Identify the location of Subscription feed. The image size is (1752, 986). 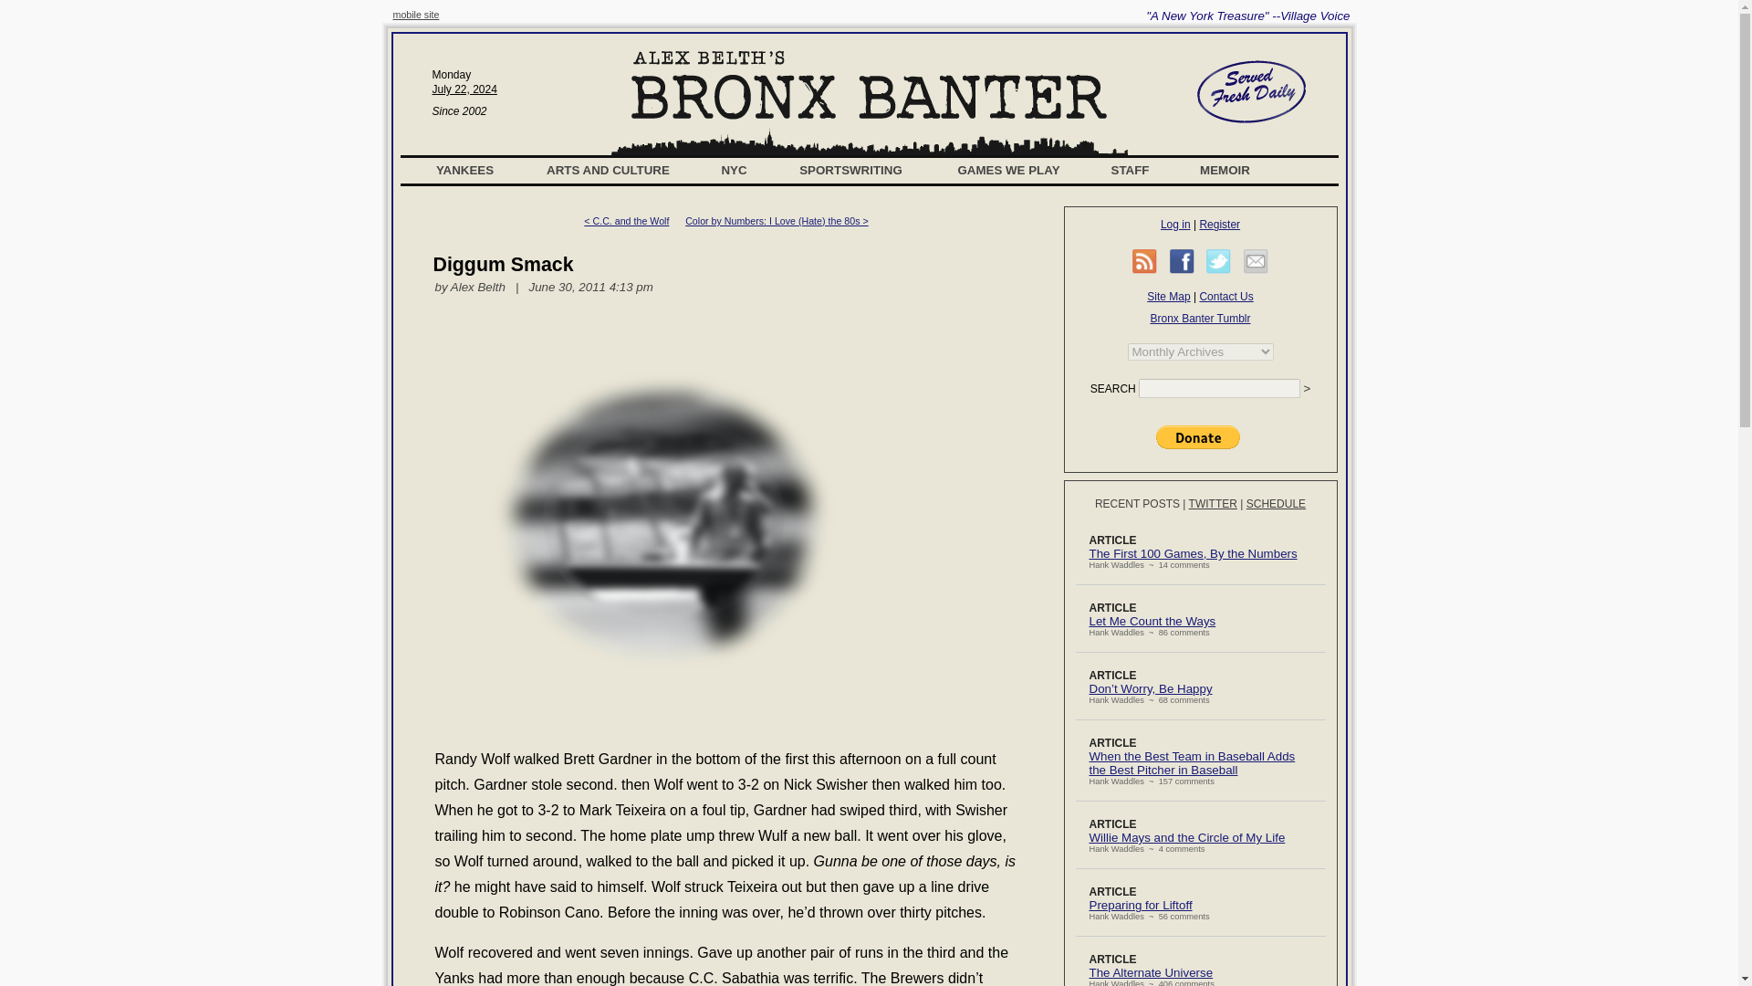
(1144, 261).